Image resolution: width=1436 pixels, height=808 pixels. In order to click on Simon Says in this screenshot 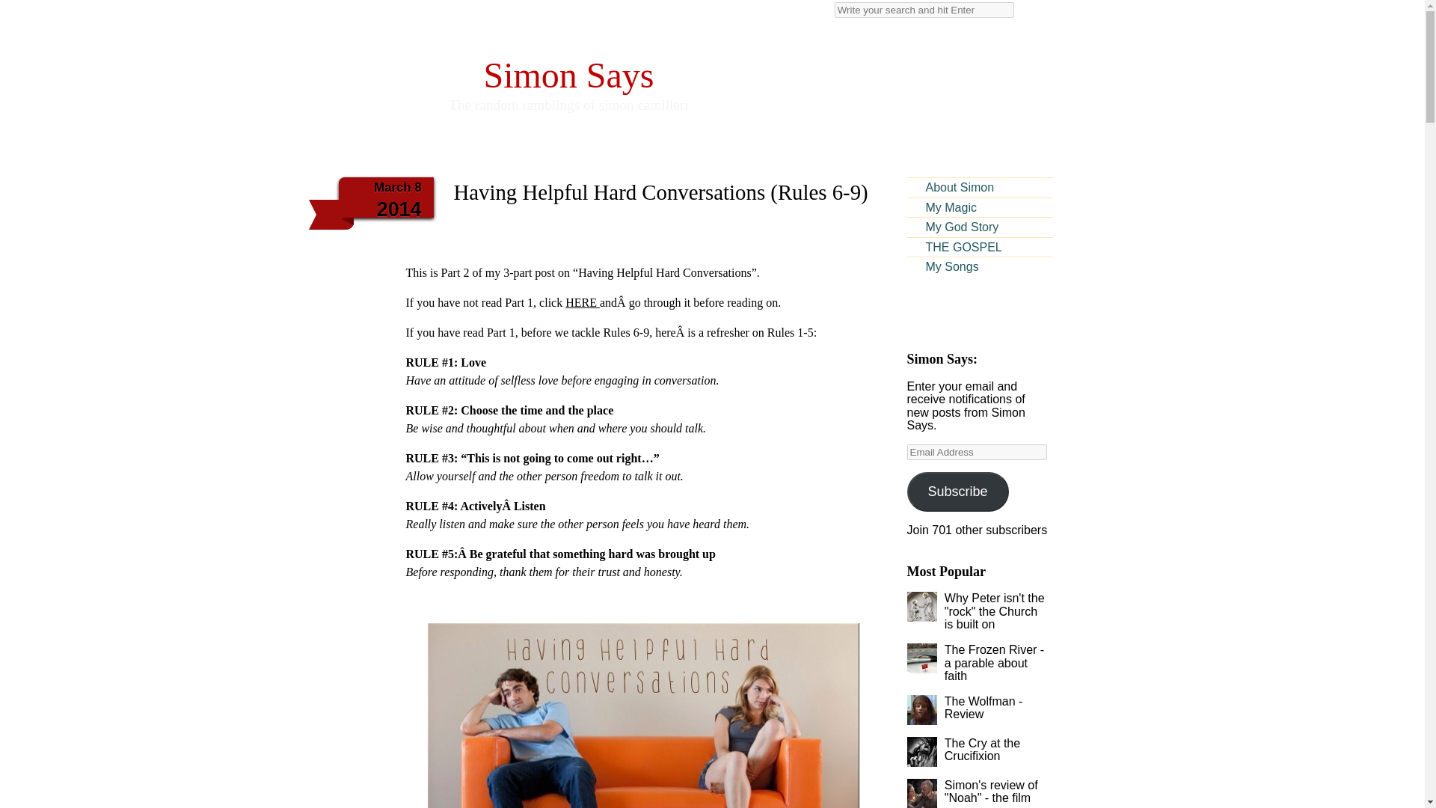, I will do `click(568, 66)`.